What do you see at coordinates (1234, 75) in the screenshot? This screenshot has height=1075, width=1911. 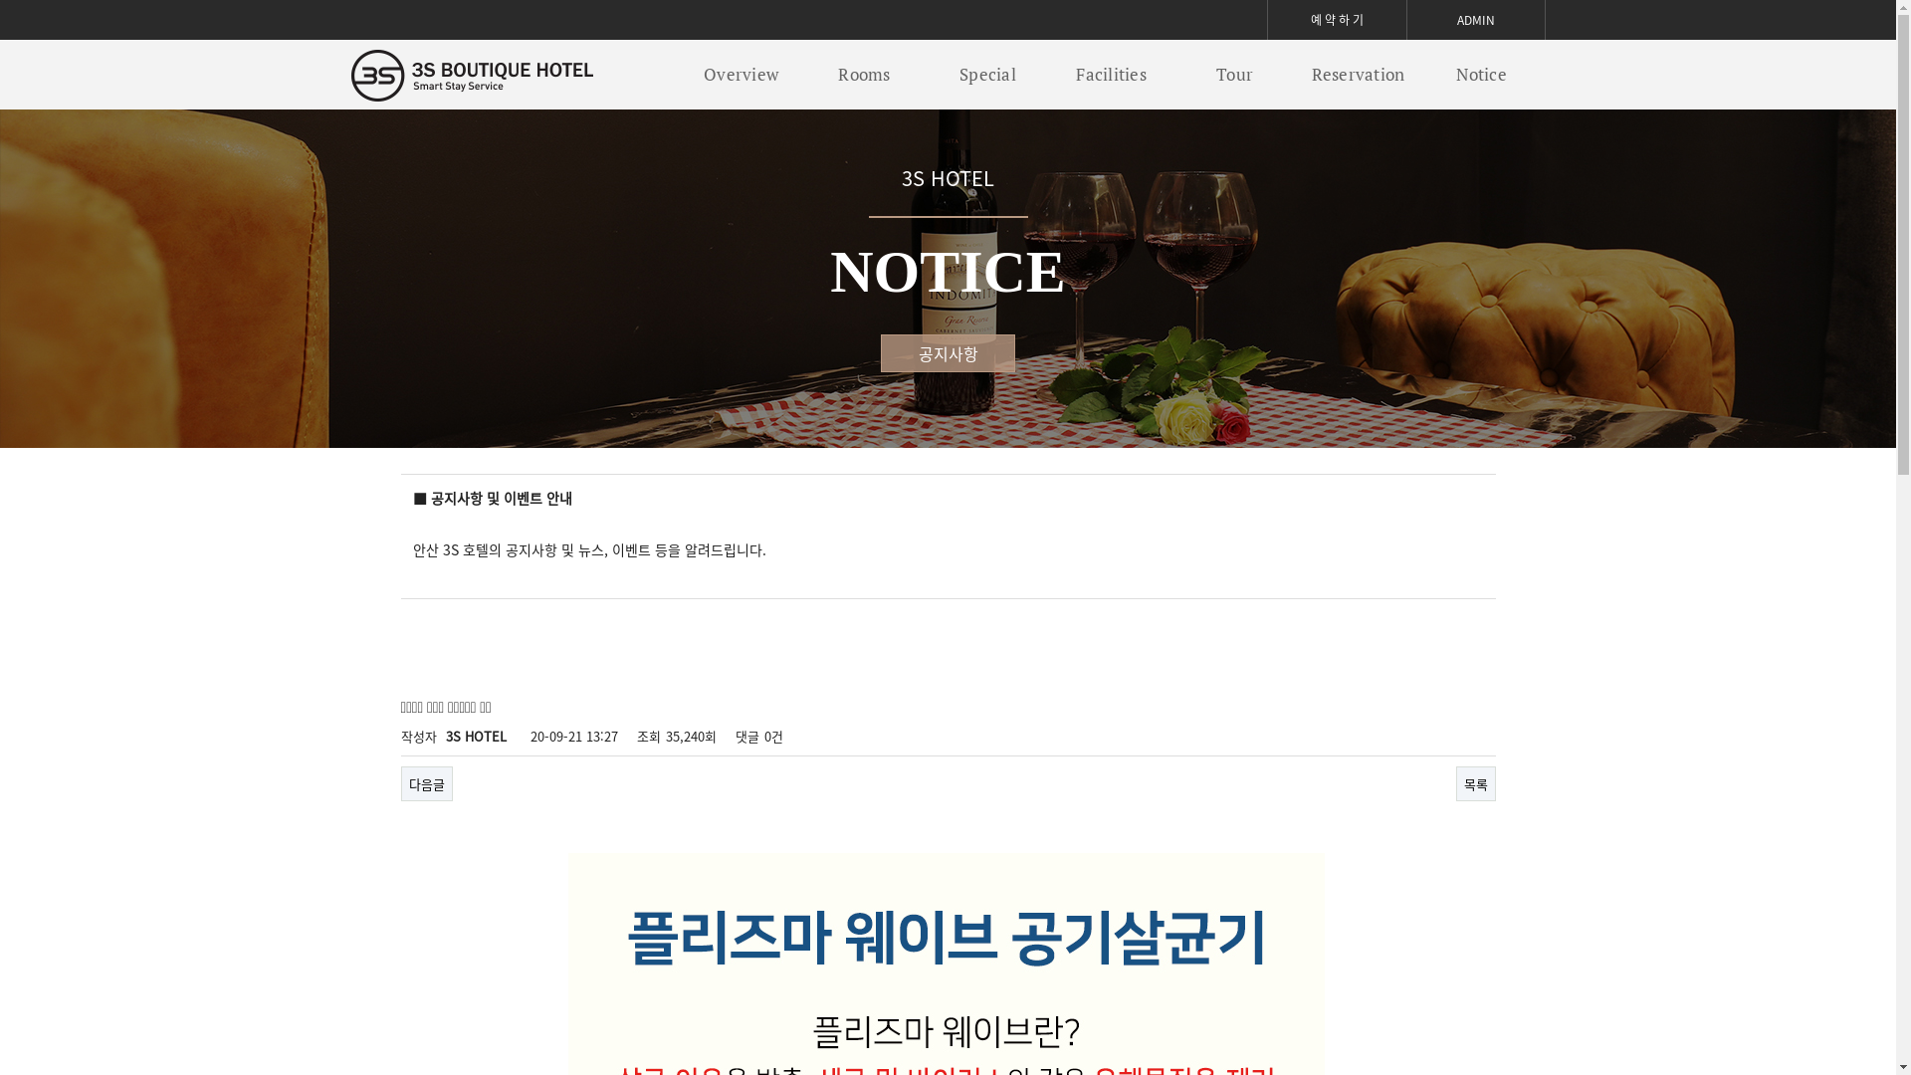 I see `Tour` at bounding box center [1234, 75].